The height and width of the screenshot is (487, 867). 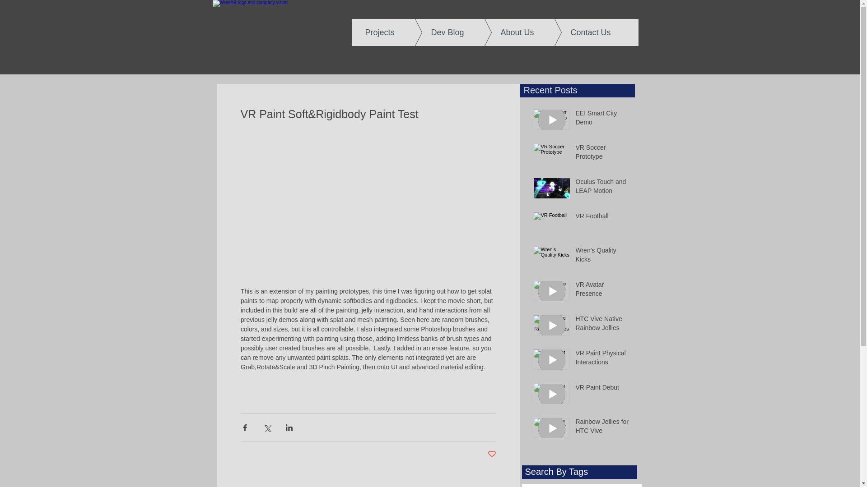 What do you see at coordinates (602, 428) in the screenshot?
I see `Rainbow Jellies for HTC Vive` at bounding box center [602, 428].